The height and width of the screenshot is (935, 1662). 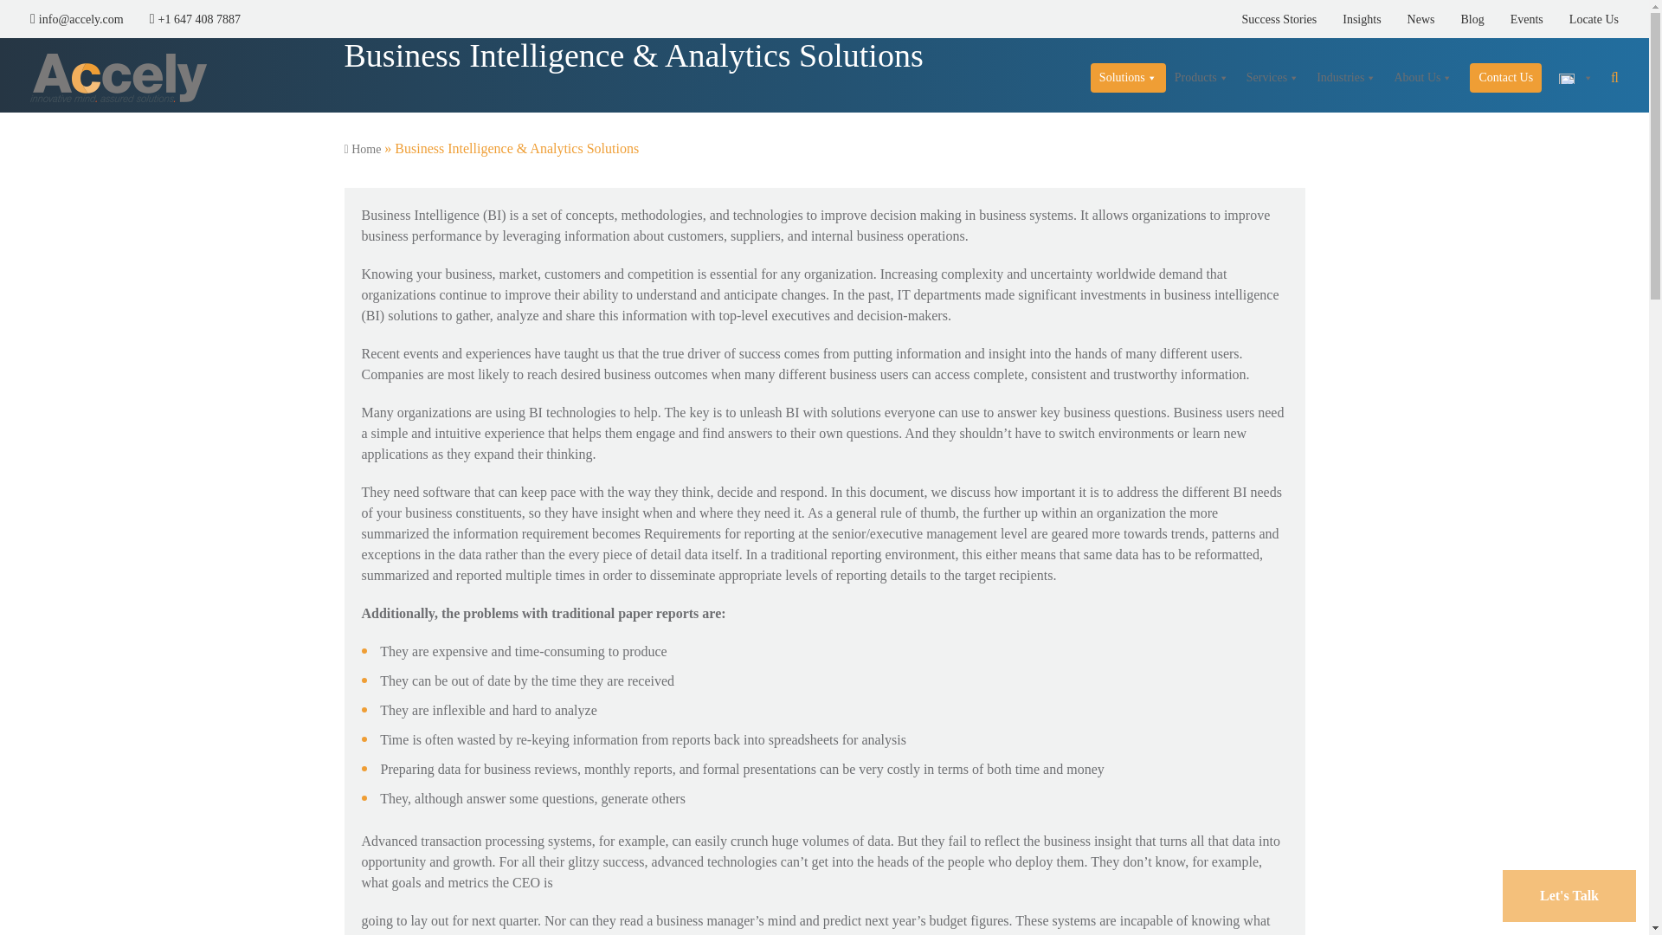 What do you see at coordinates (1459, 19) in the screenshot?
I see `Blog` at bounding box center [1459, 19].